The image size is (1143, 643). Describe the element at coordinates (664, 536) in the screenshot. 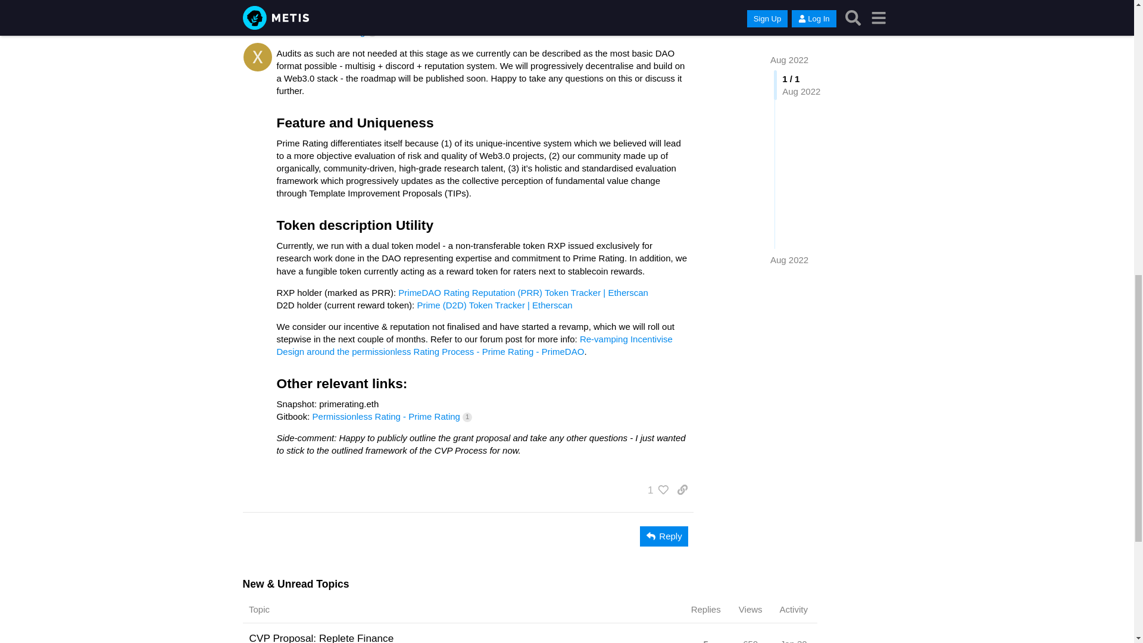

I see `Reply` at that location.